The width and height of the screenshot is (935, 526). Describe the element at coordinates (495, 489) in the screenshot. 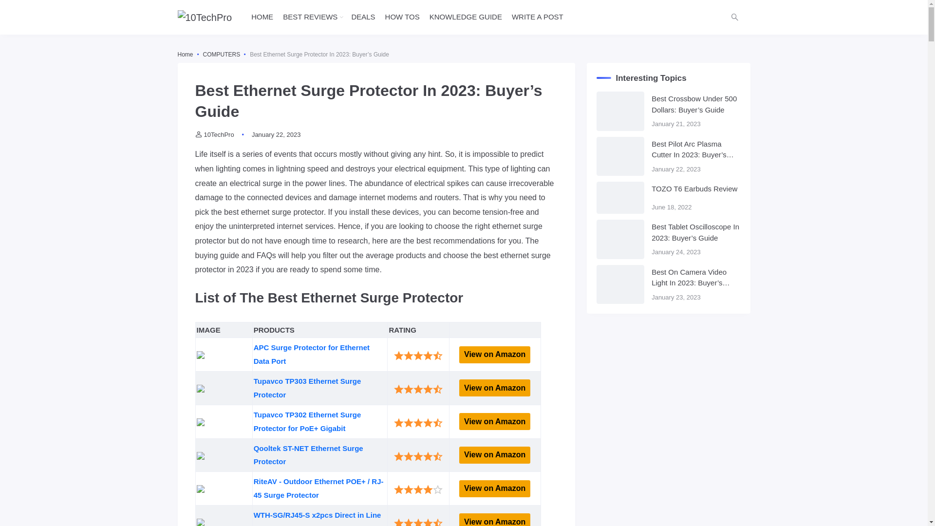

I see `View on Amazon` at that location.